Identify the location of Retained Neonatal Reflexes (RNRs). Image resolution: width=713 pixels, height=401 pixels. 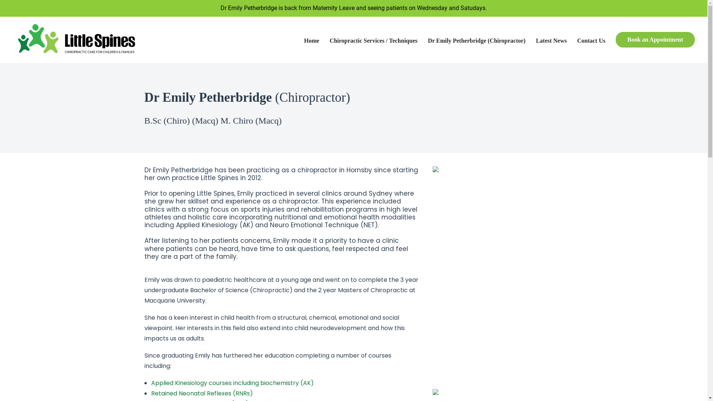
(202, 394).